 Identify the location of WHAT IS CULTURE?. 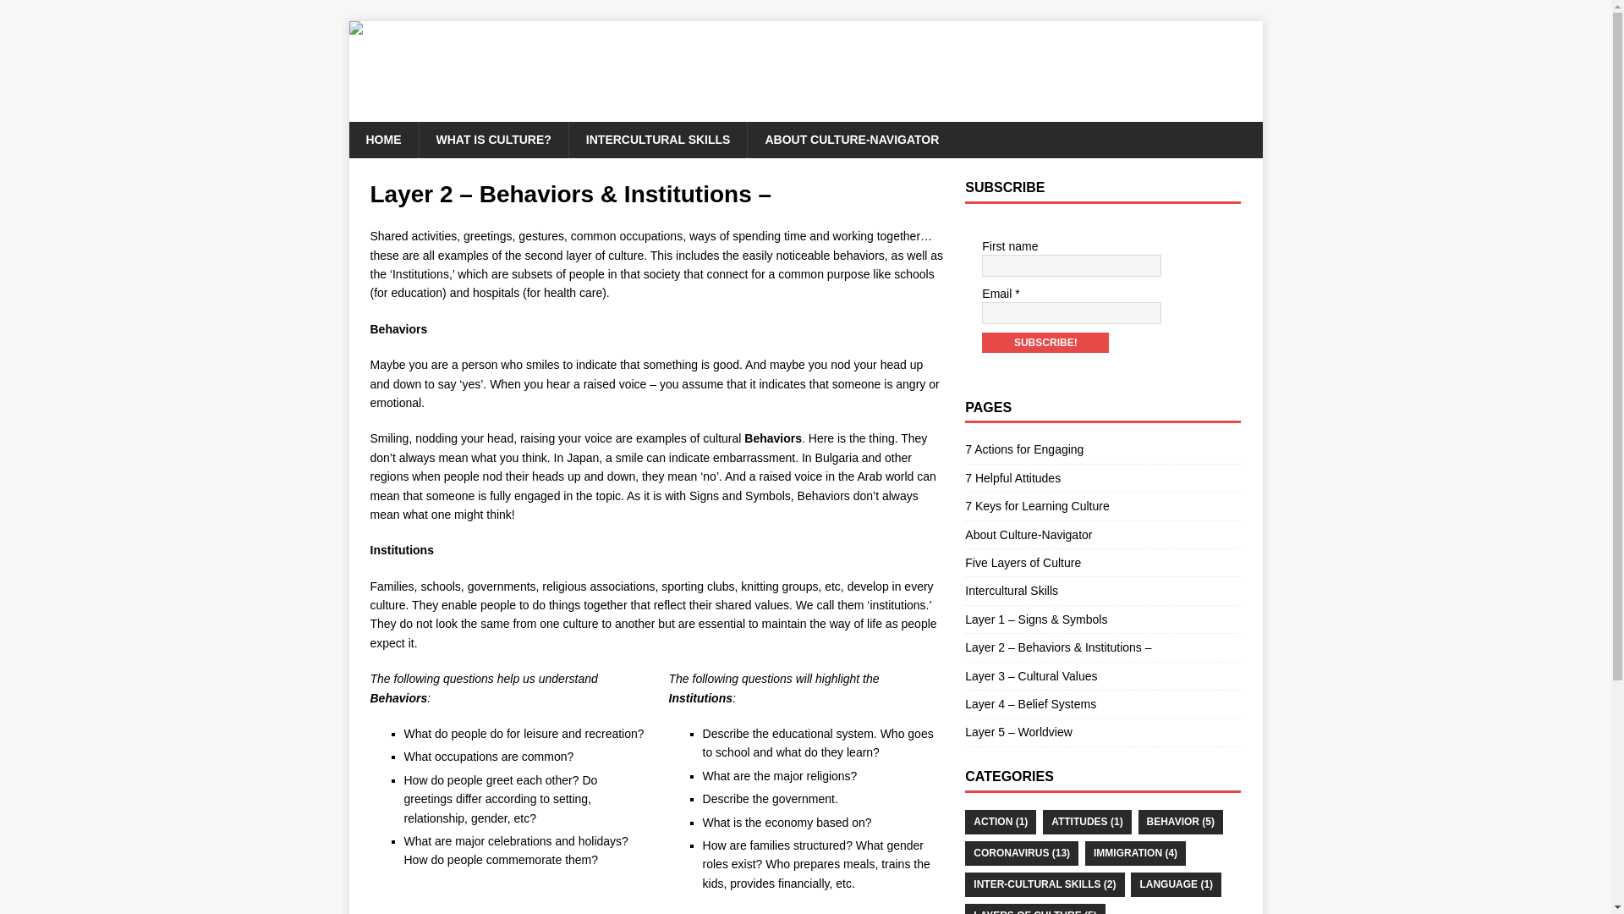
(492, 139).